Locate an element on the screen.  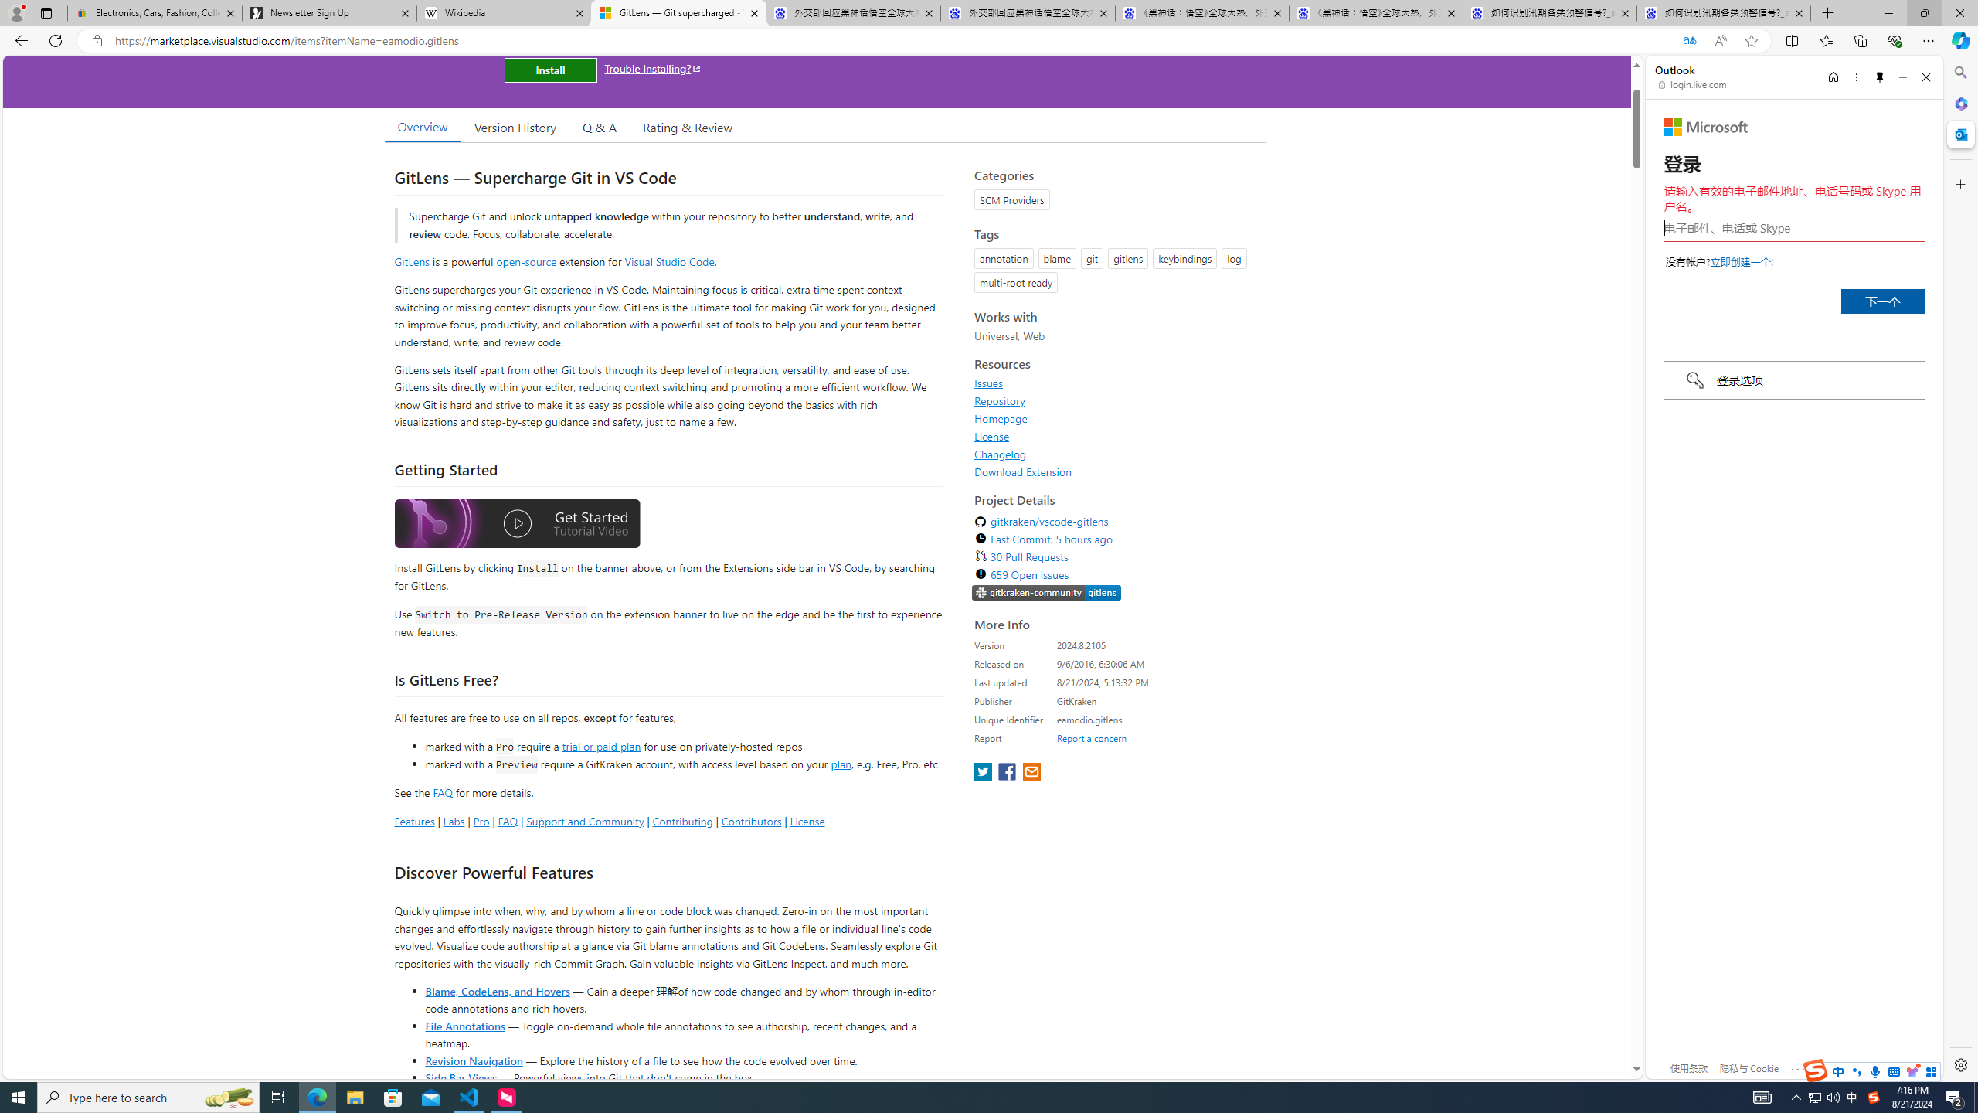
https://slack.gitkraken.com// is located at coordinates (1046, 593).